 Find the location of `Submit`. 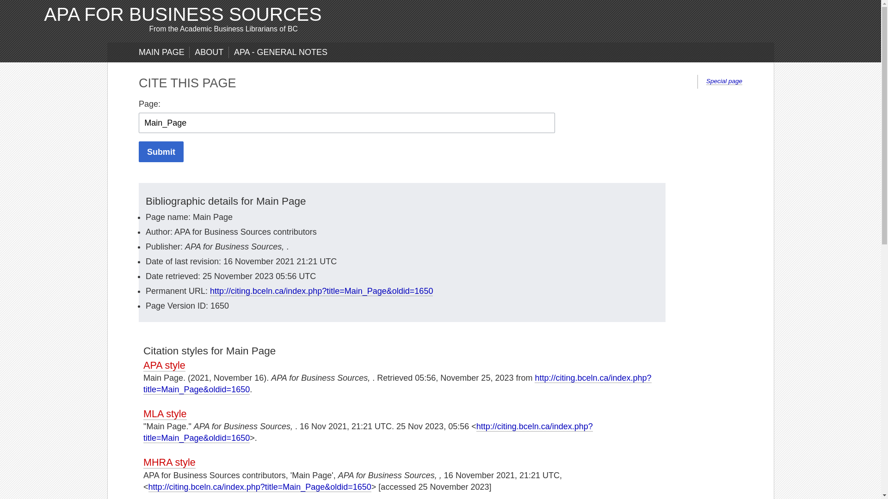

Submit is located at coordinates (161, 152).